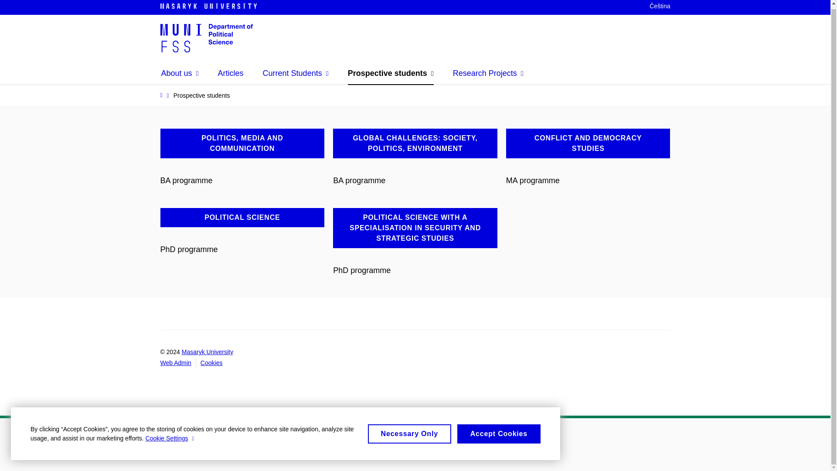 Image resolution: width=837 pixels, height=471 pixels. What do you see at coordinates (488, 73) in the screenshot?
I see `Research Projects` at bounding box center [488, 73].